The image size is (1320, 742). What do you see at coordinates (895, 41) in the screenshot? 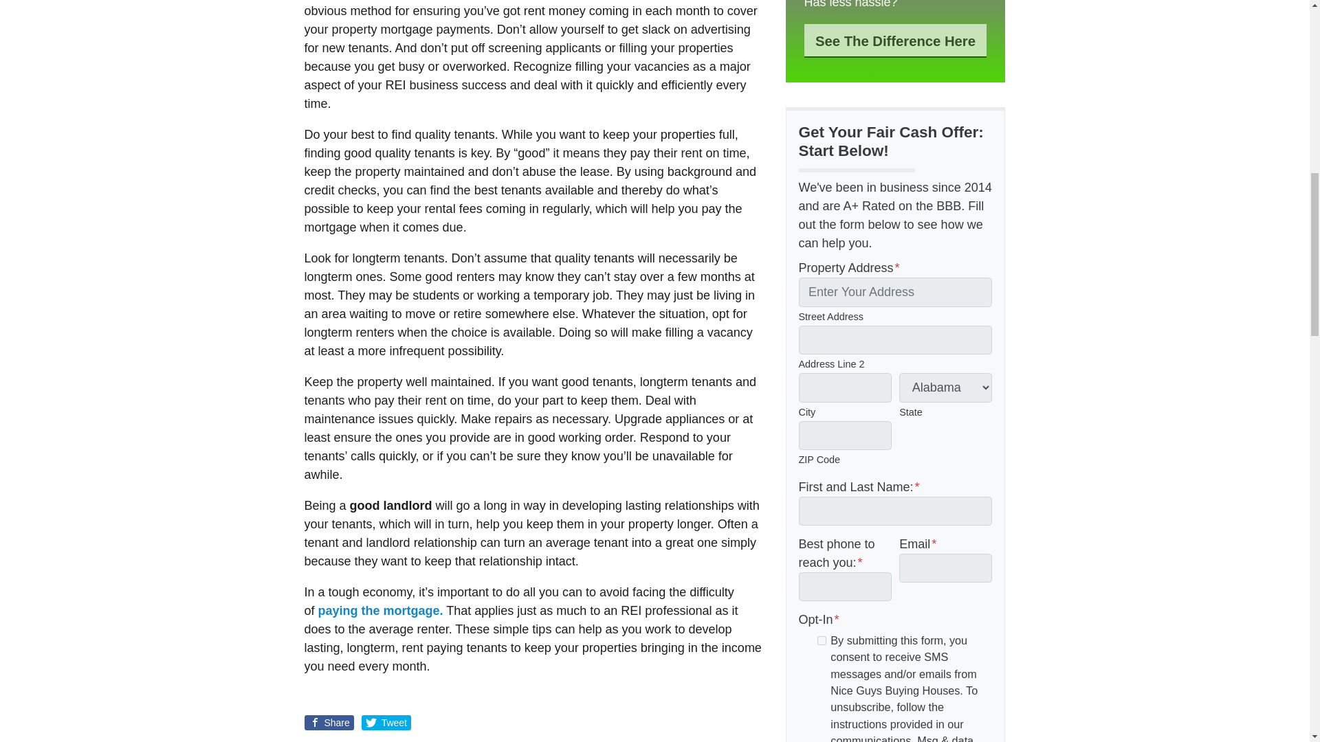
I see `See The Difference Here` at bounding box center [895, 41].